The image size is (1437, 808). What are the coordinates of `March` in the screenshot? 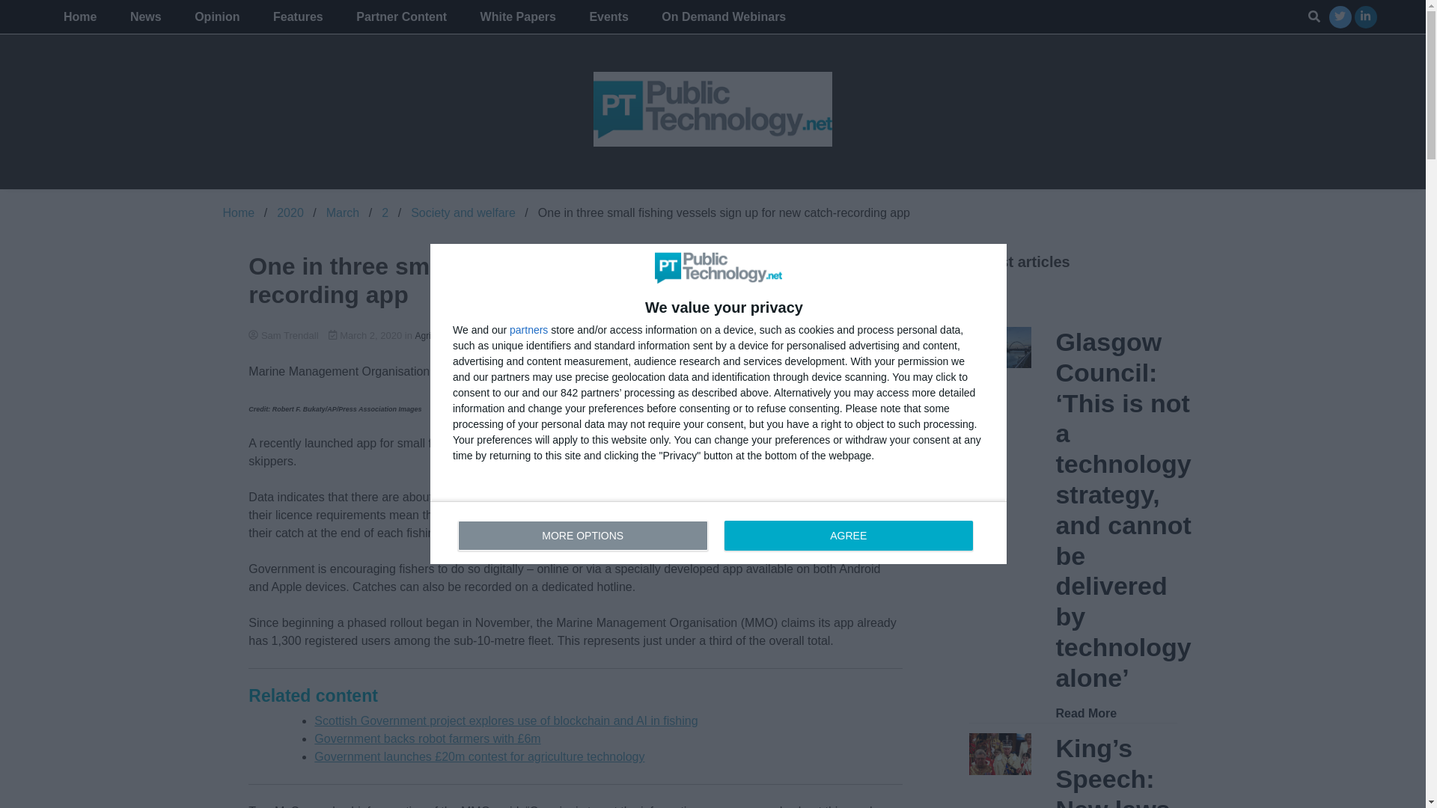 It's located at (343, 212).